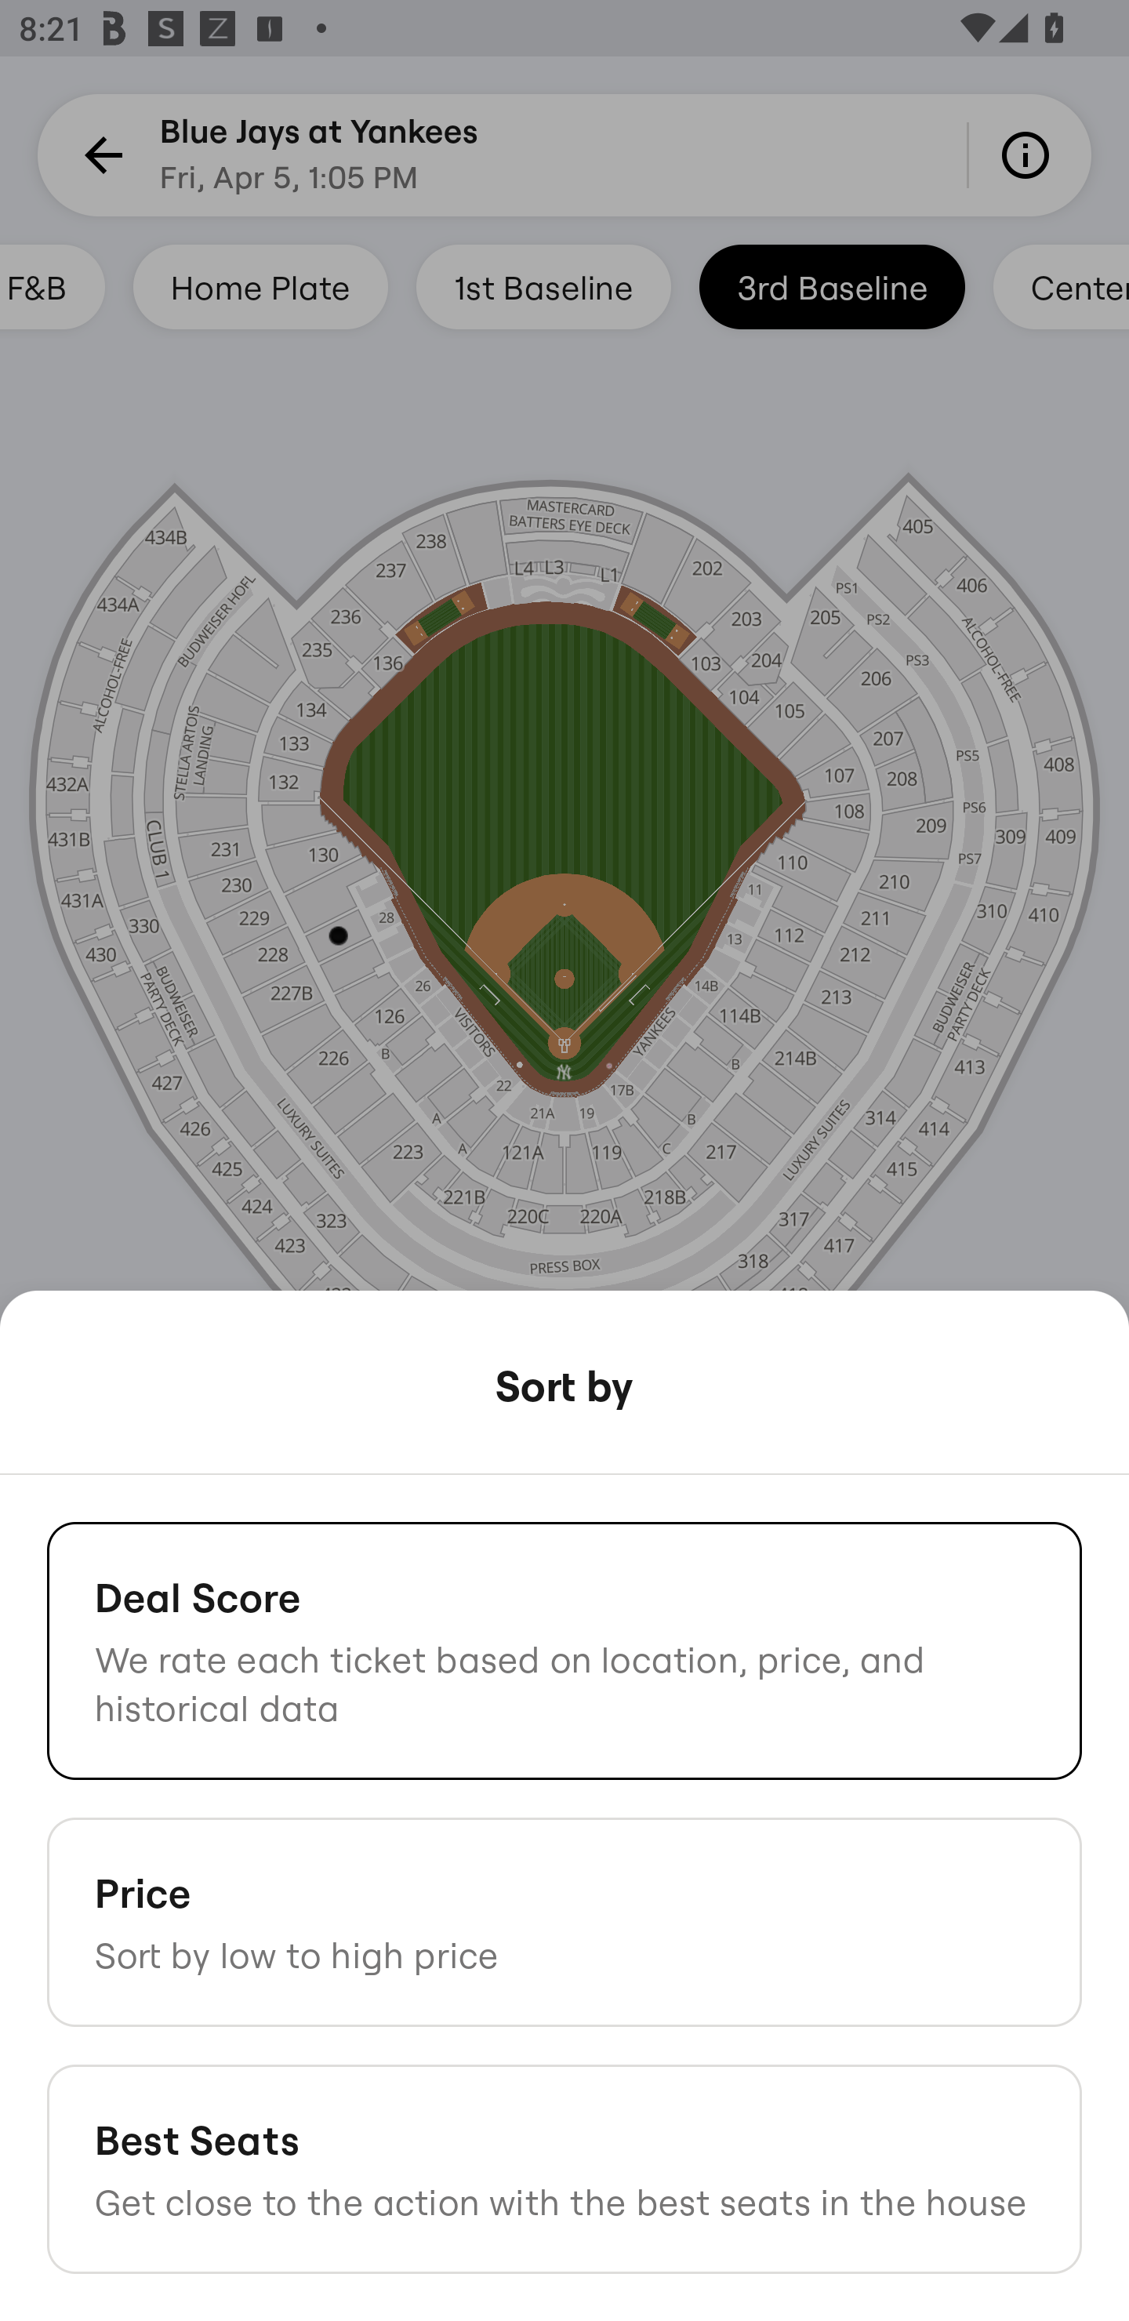 This screenshot has height=2321, width=1129. I want to click on Price Sort by low to high price, so click(564, 1921).